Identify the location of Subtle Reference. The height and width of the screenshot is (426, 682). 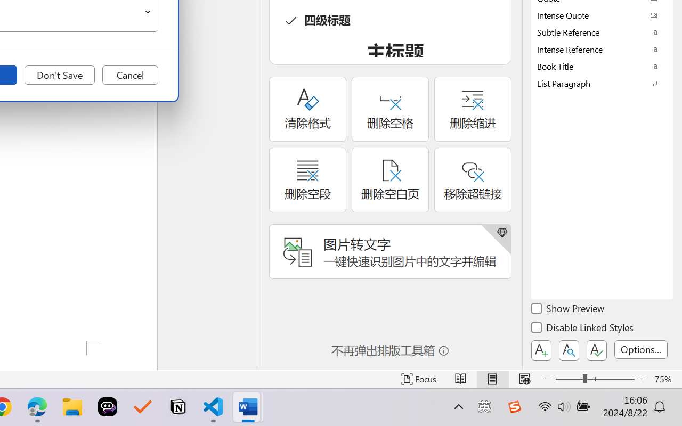
(602, 32).